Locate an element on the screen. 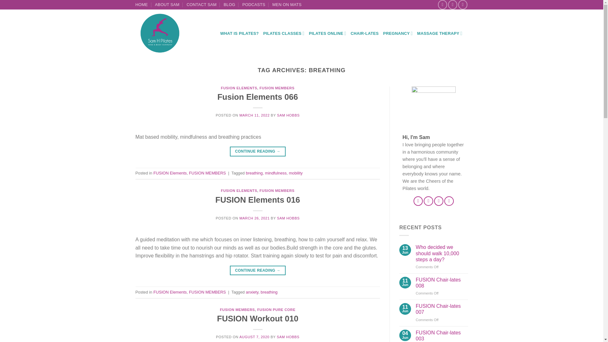 The height and width of the screenshot is (342, 608). FUSION Chair-lates 008 is located at coordinates (442, 282).